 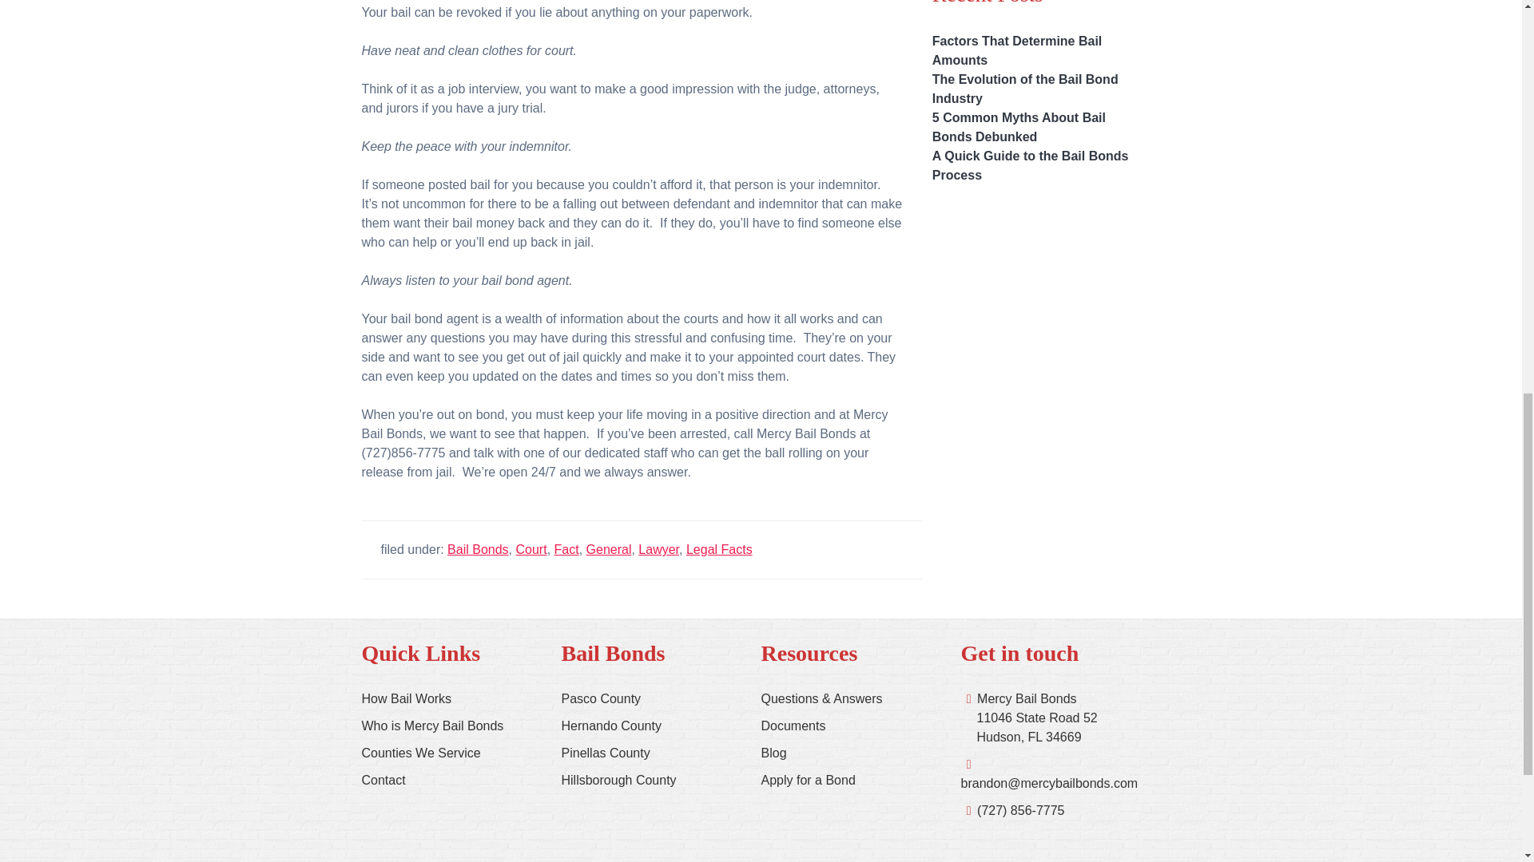 I want to click on Legal Facts, so click(x=719, y=549).